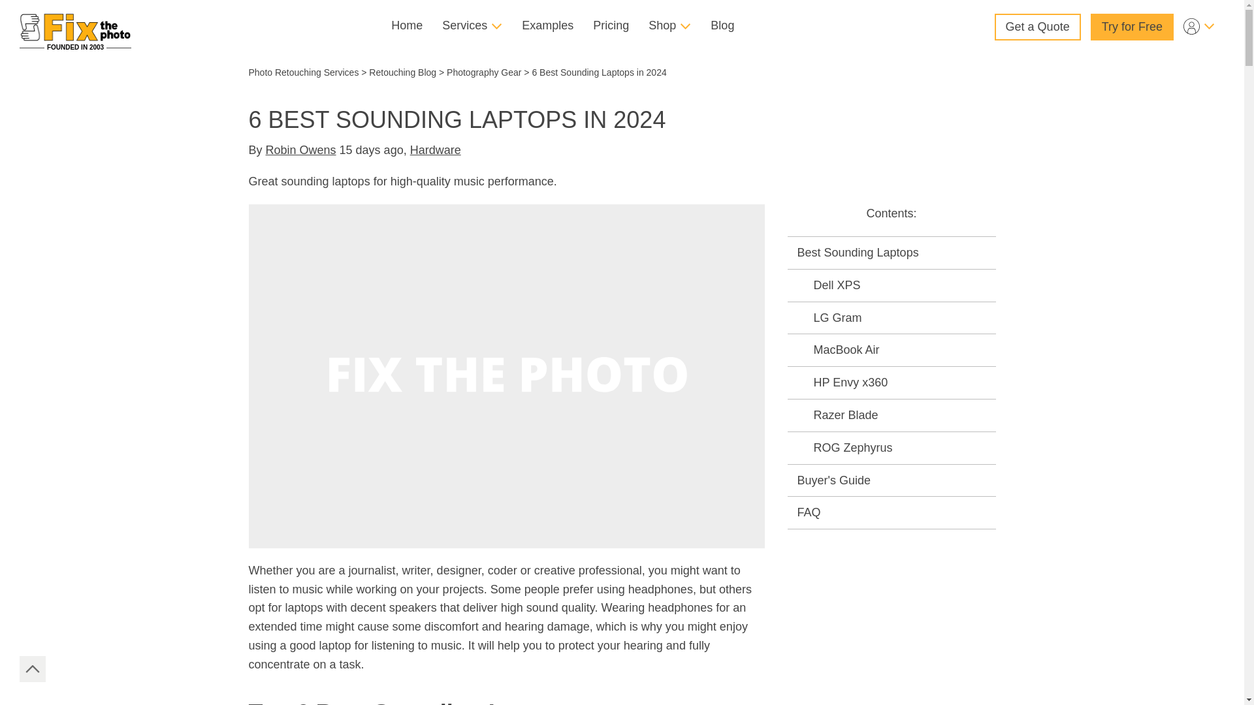 The image size is (1254, 705). I want to click on Try for Free, so click(1133, 26).